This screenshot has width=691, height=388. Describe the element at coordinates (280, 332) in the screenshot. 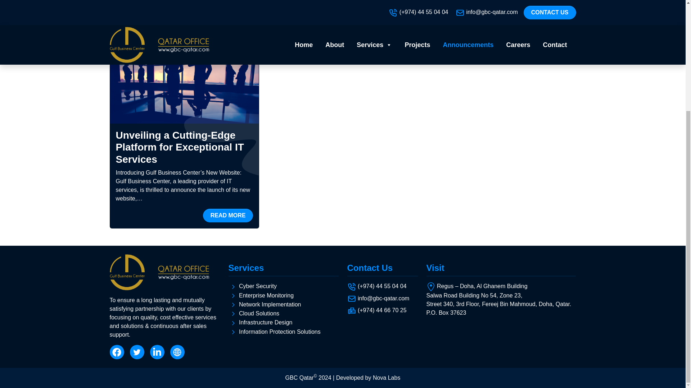

I see `Information Protection Solutions` at that location.